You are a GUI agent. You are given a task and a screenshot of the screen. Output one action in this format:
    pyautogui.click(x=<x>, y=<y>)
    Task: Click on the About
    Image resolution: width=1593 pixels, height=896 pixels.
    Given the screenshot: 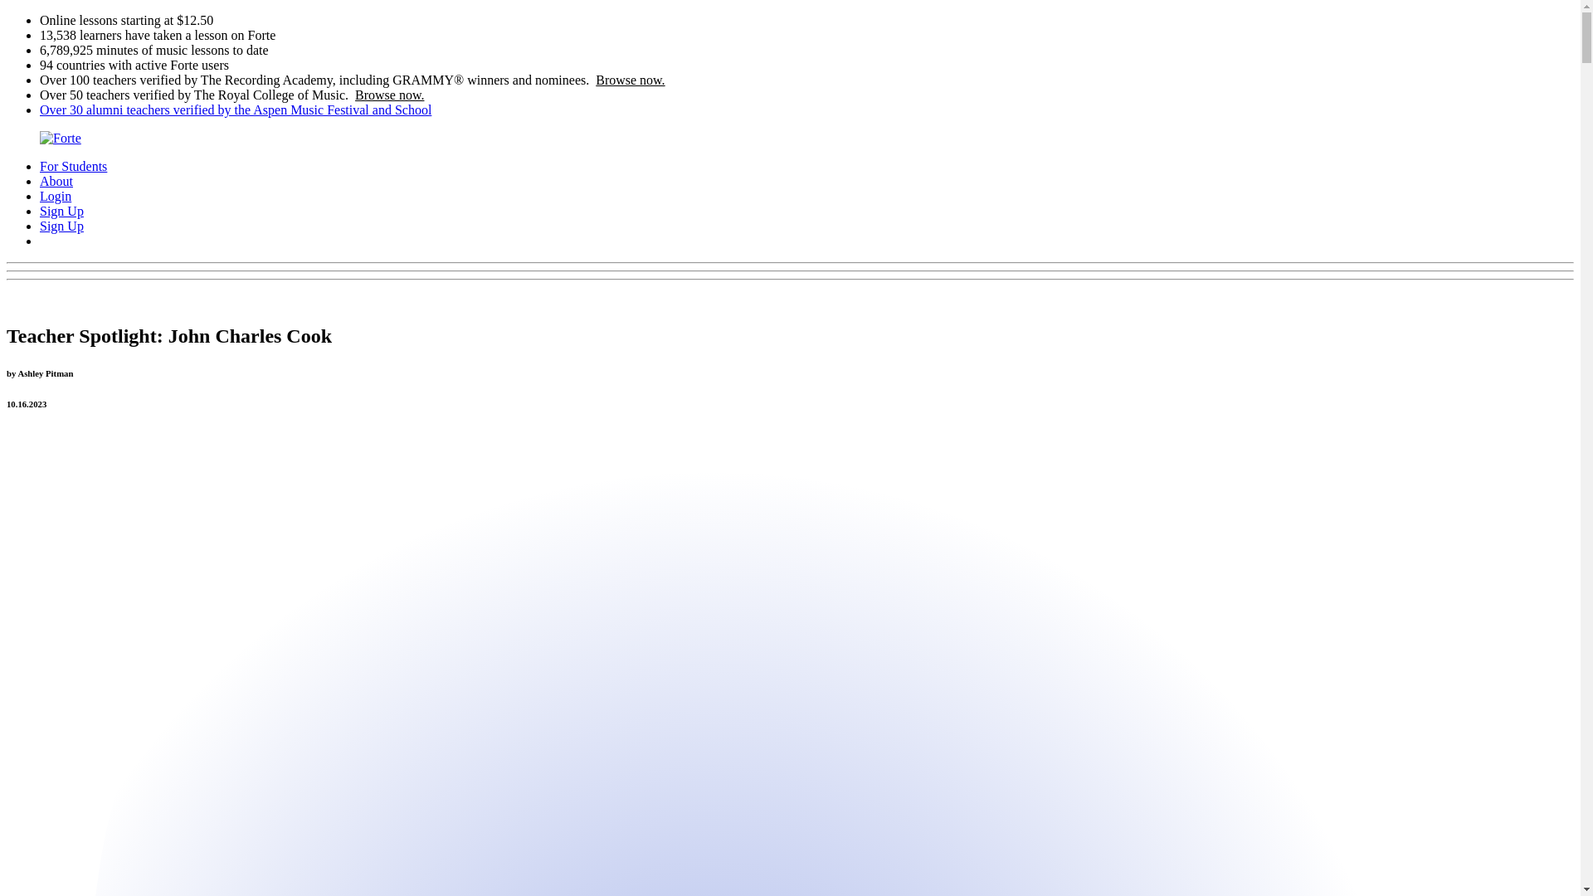 What is the action you would take?
    pyautogui.click(x=56, y=181)
    